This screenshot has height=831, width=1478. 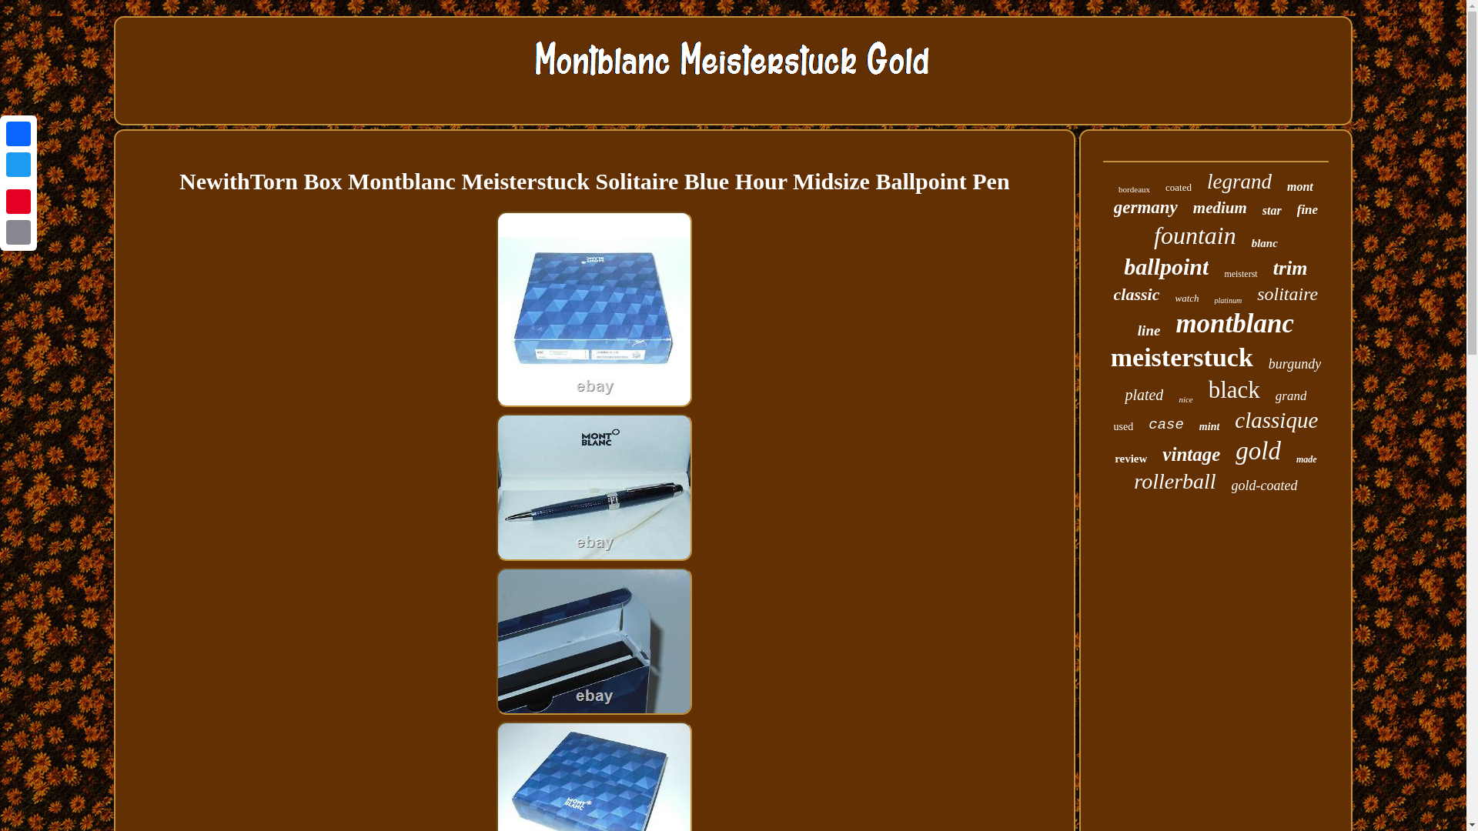 I want to click on nice, so click(x=1185, y=399).